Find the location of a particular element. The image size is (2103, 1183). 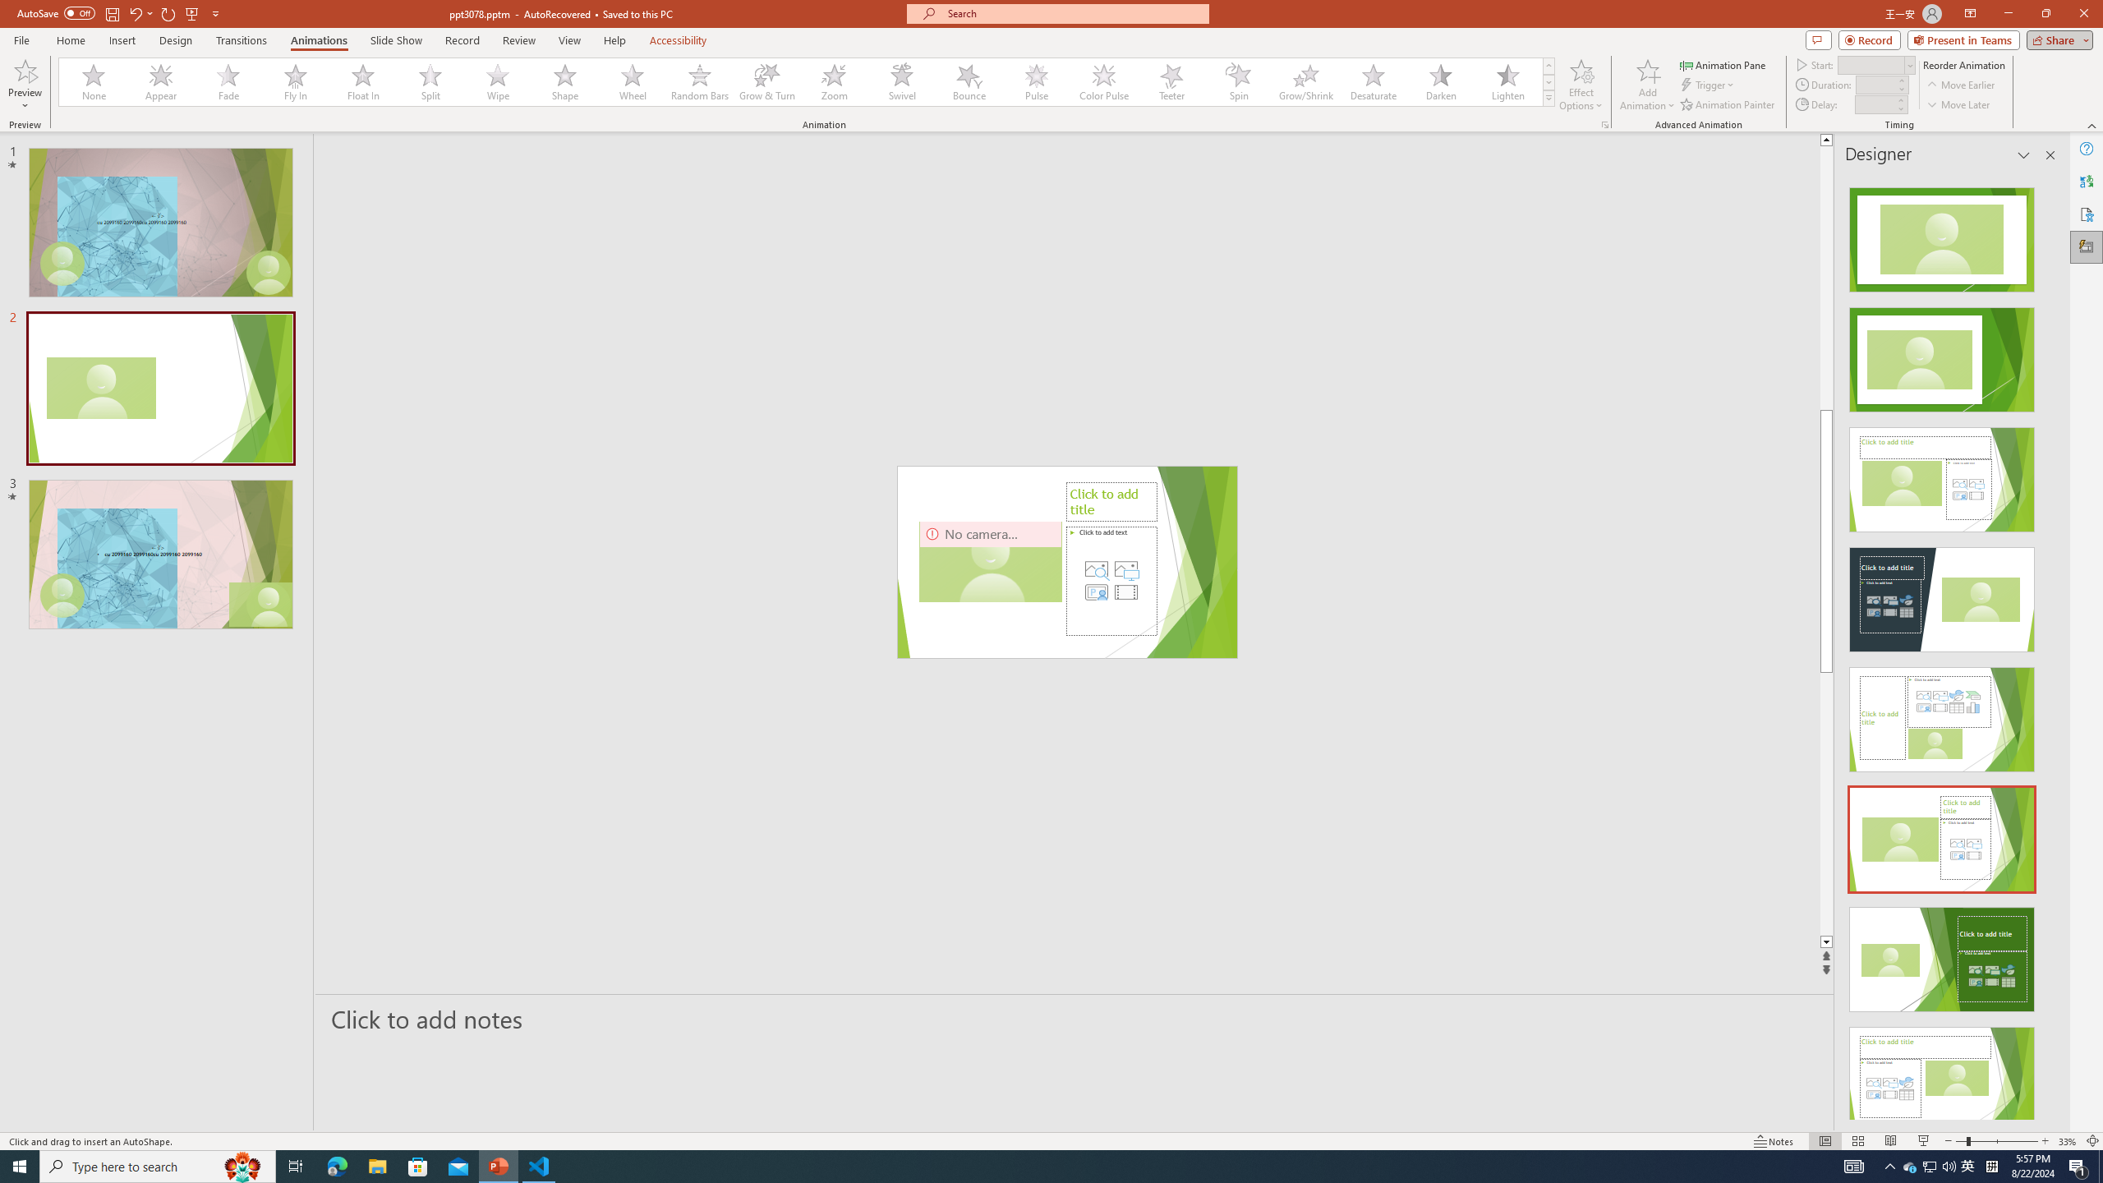

Translator is located at coordinates (2087, 181).